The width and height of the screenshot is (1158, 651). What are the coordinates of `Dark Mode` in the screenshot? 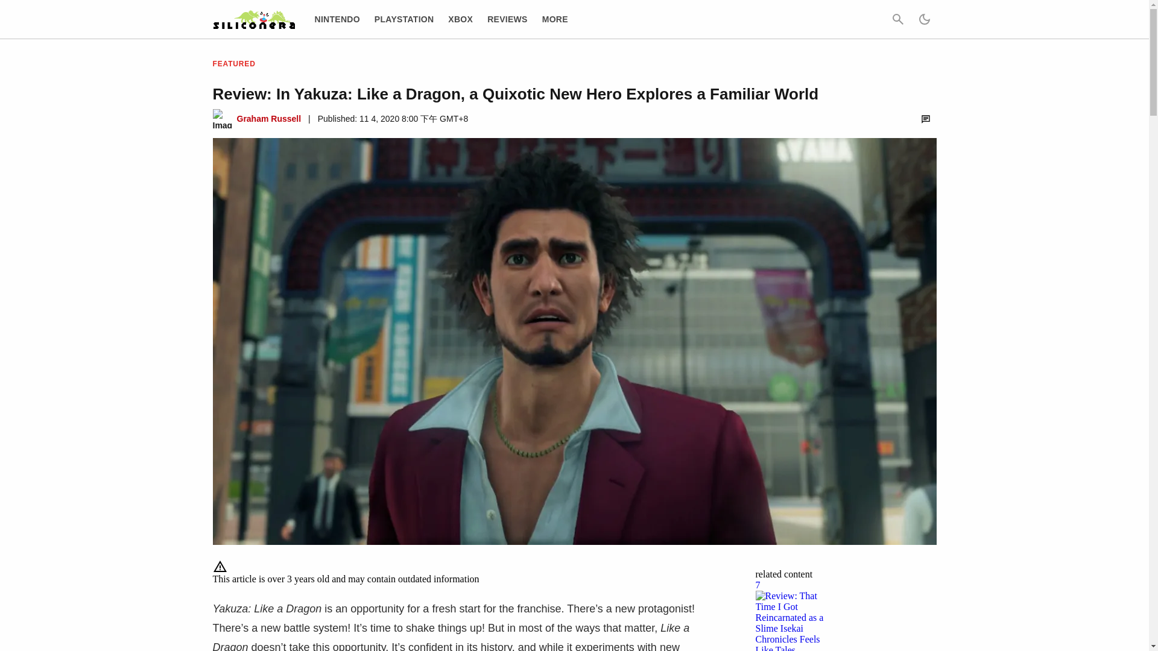 It's located at (924, 19).